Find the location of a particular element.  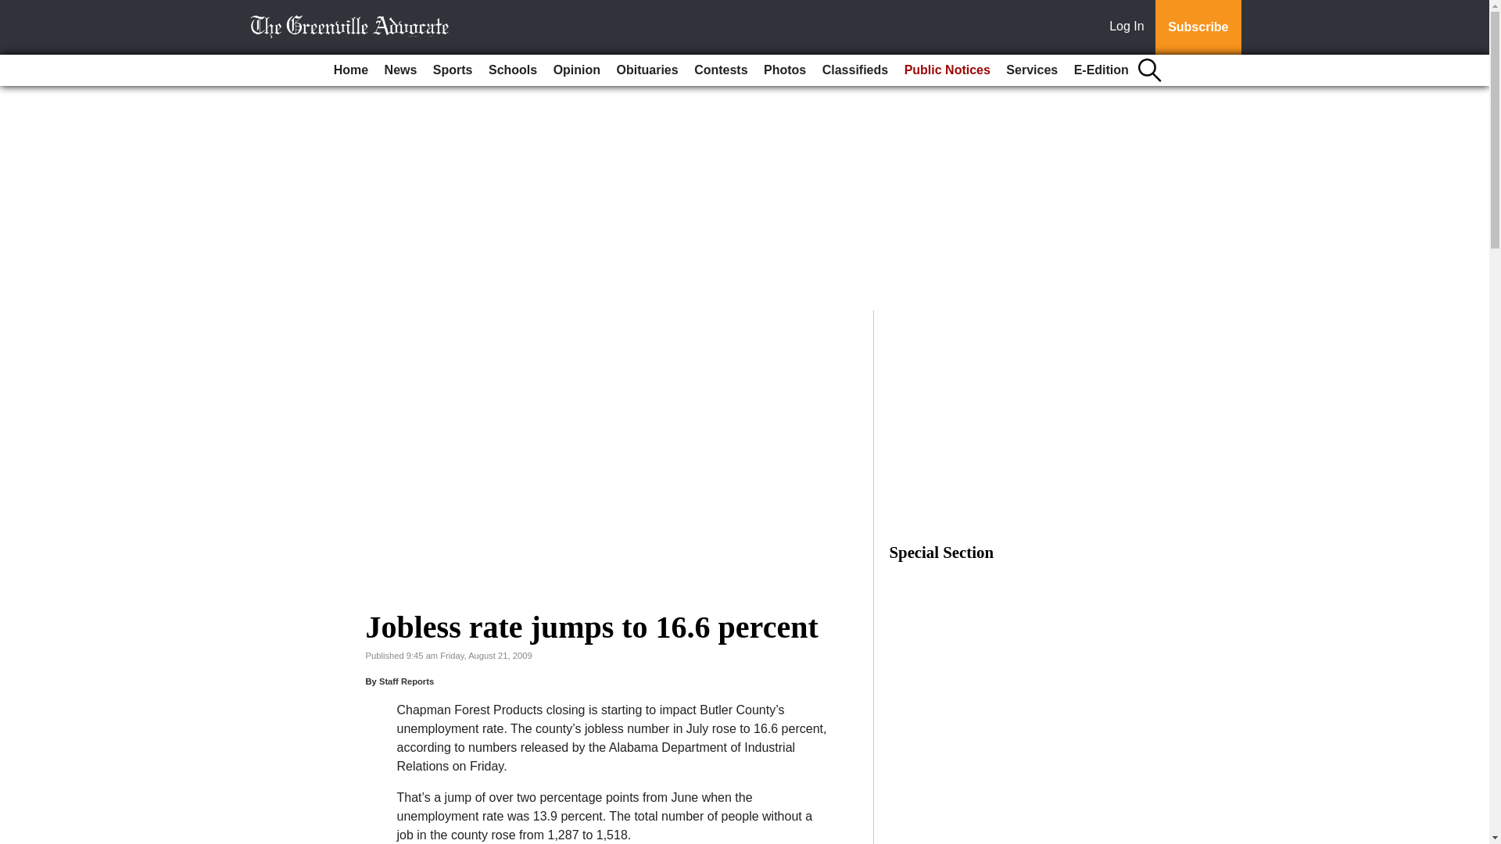

Staff Reports is located at coordinates (407, 681).